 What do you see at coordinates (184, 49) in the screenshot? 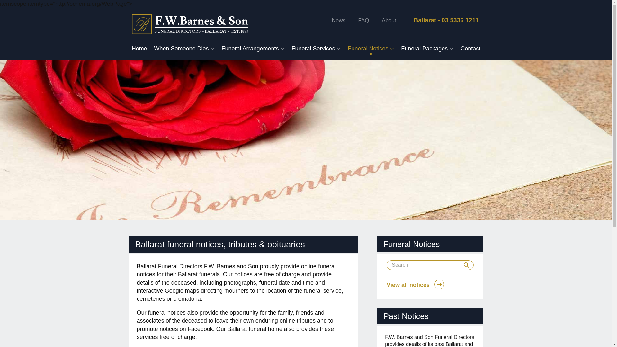
I see `When Someone Dies` at bounding box center [184, 49].